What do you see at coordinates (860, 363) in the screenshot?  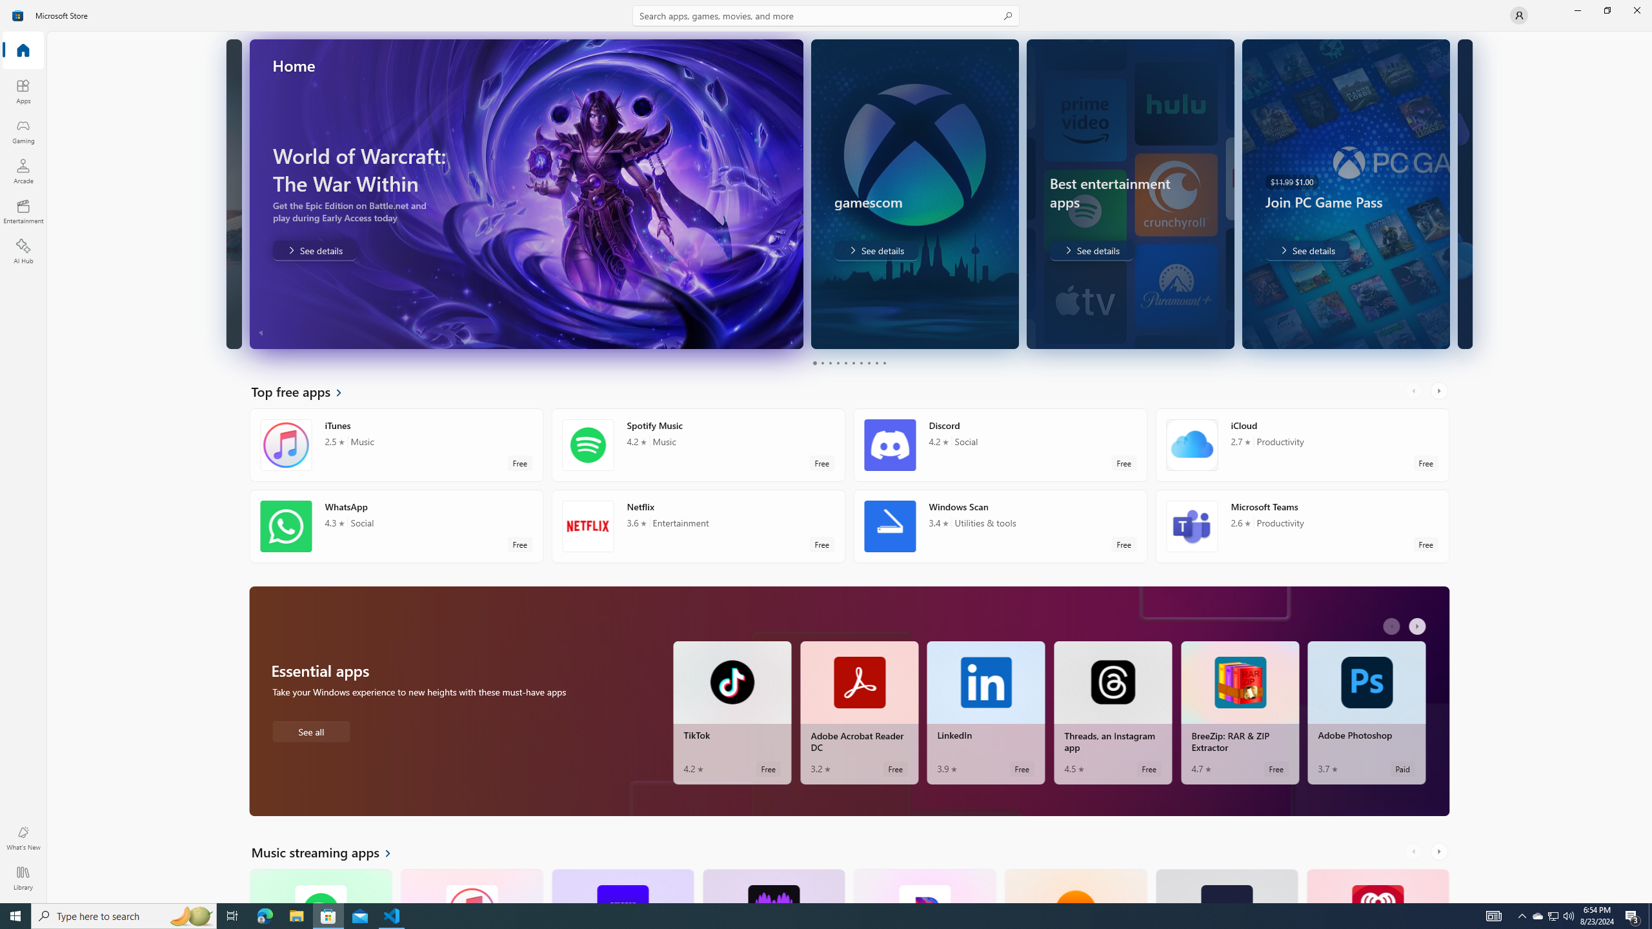 I see `Page 7` at bounding box center [860, 363].